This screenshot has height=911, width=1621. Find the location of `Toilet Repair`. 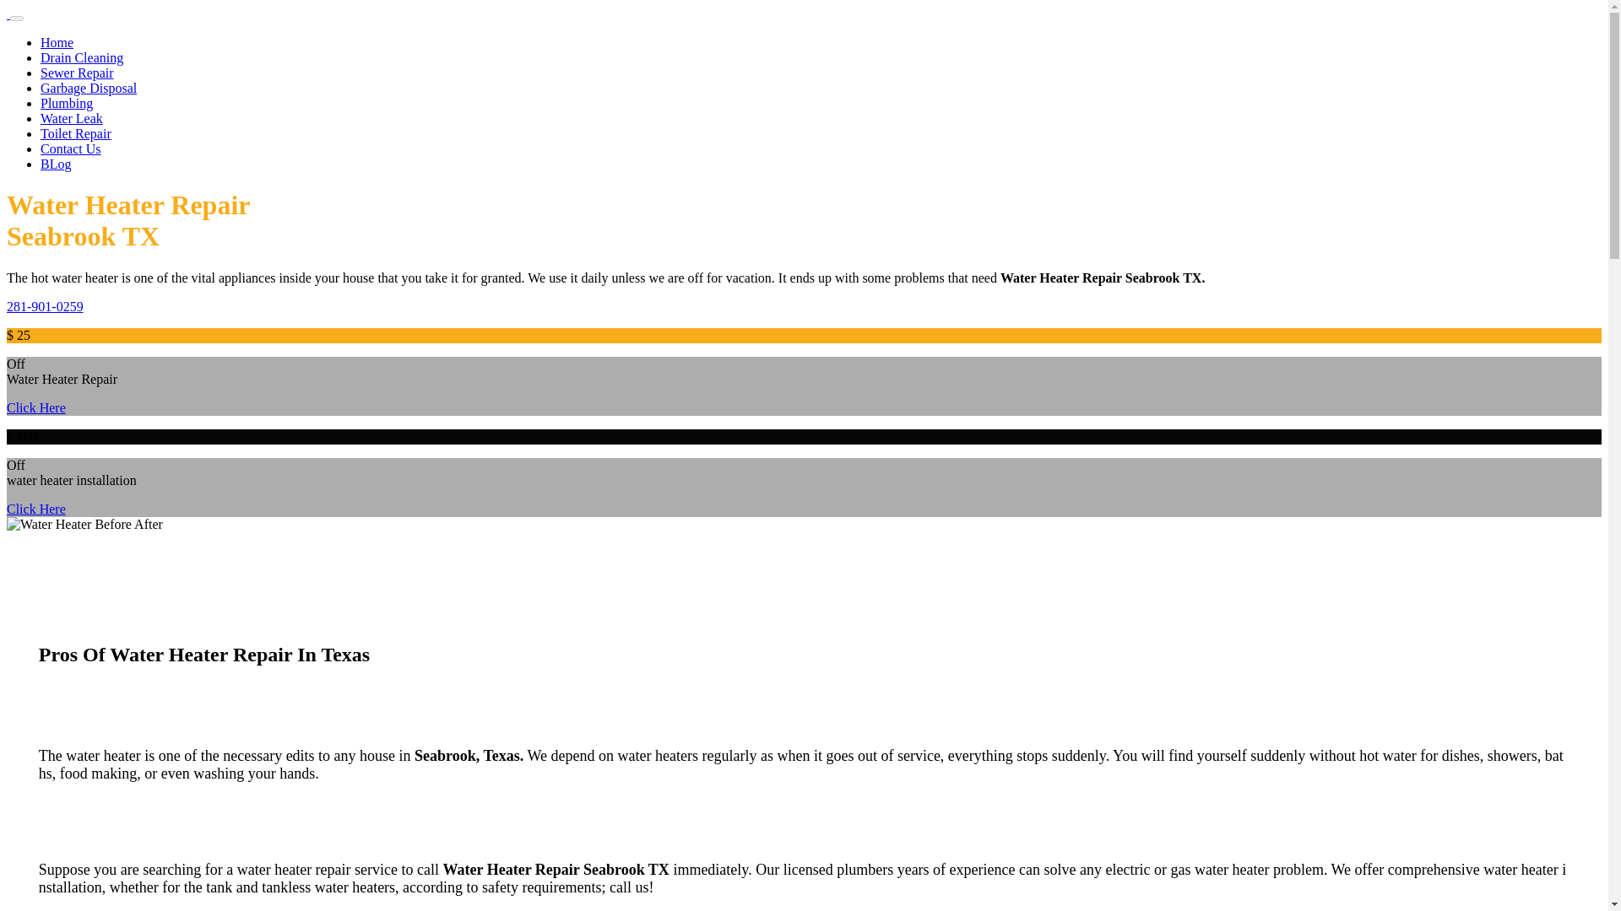

Toilet Repair is located at coordinates (76, 133).